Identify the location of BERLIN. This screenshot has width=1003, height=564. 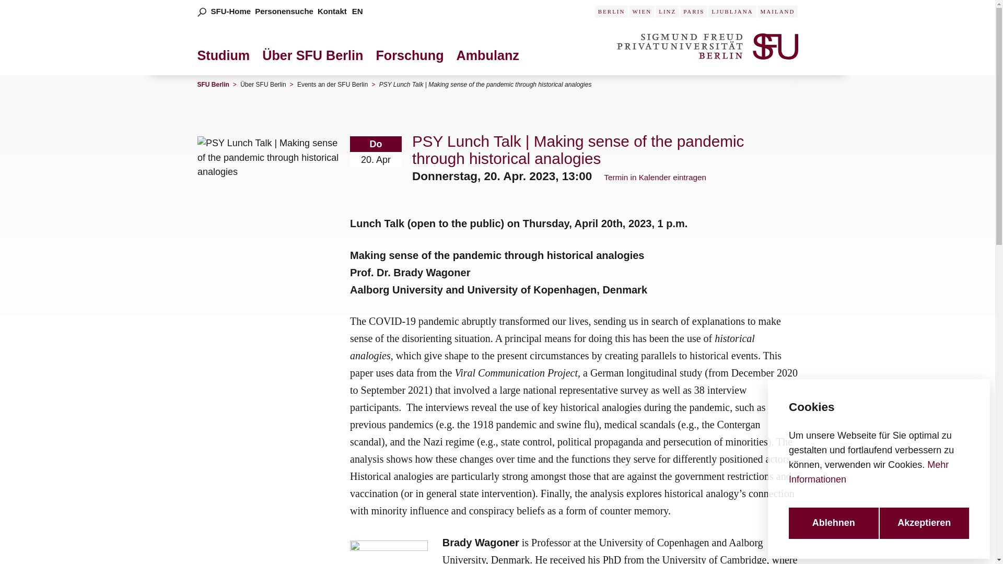
(611, 11).